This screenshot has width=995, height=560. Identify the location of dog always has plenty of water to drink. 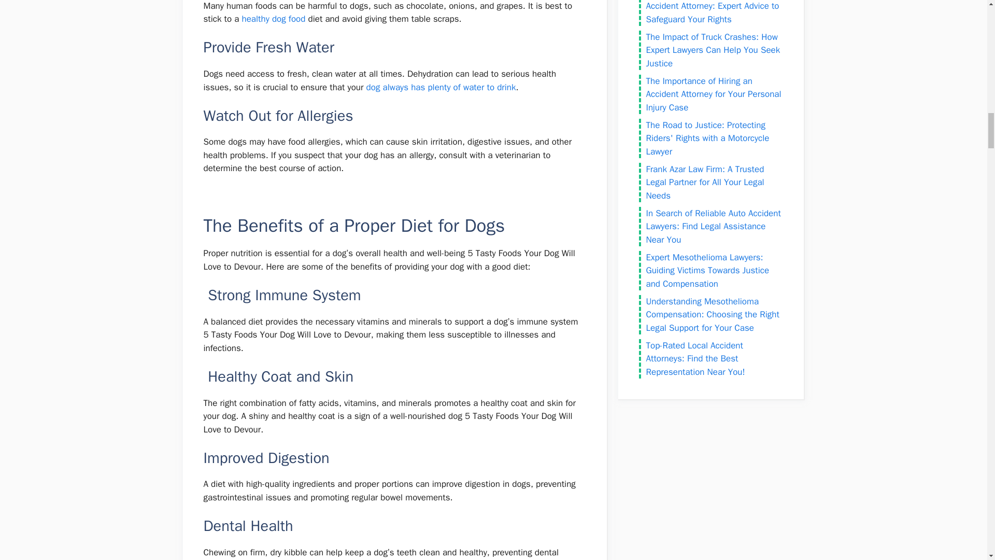
(441, 87).